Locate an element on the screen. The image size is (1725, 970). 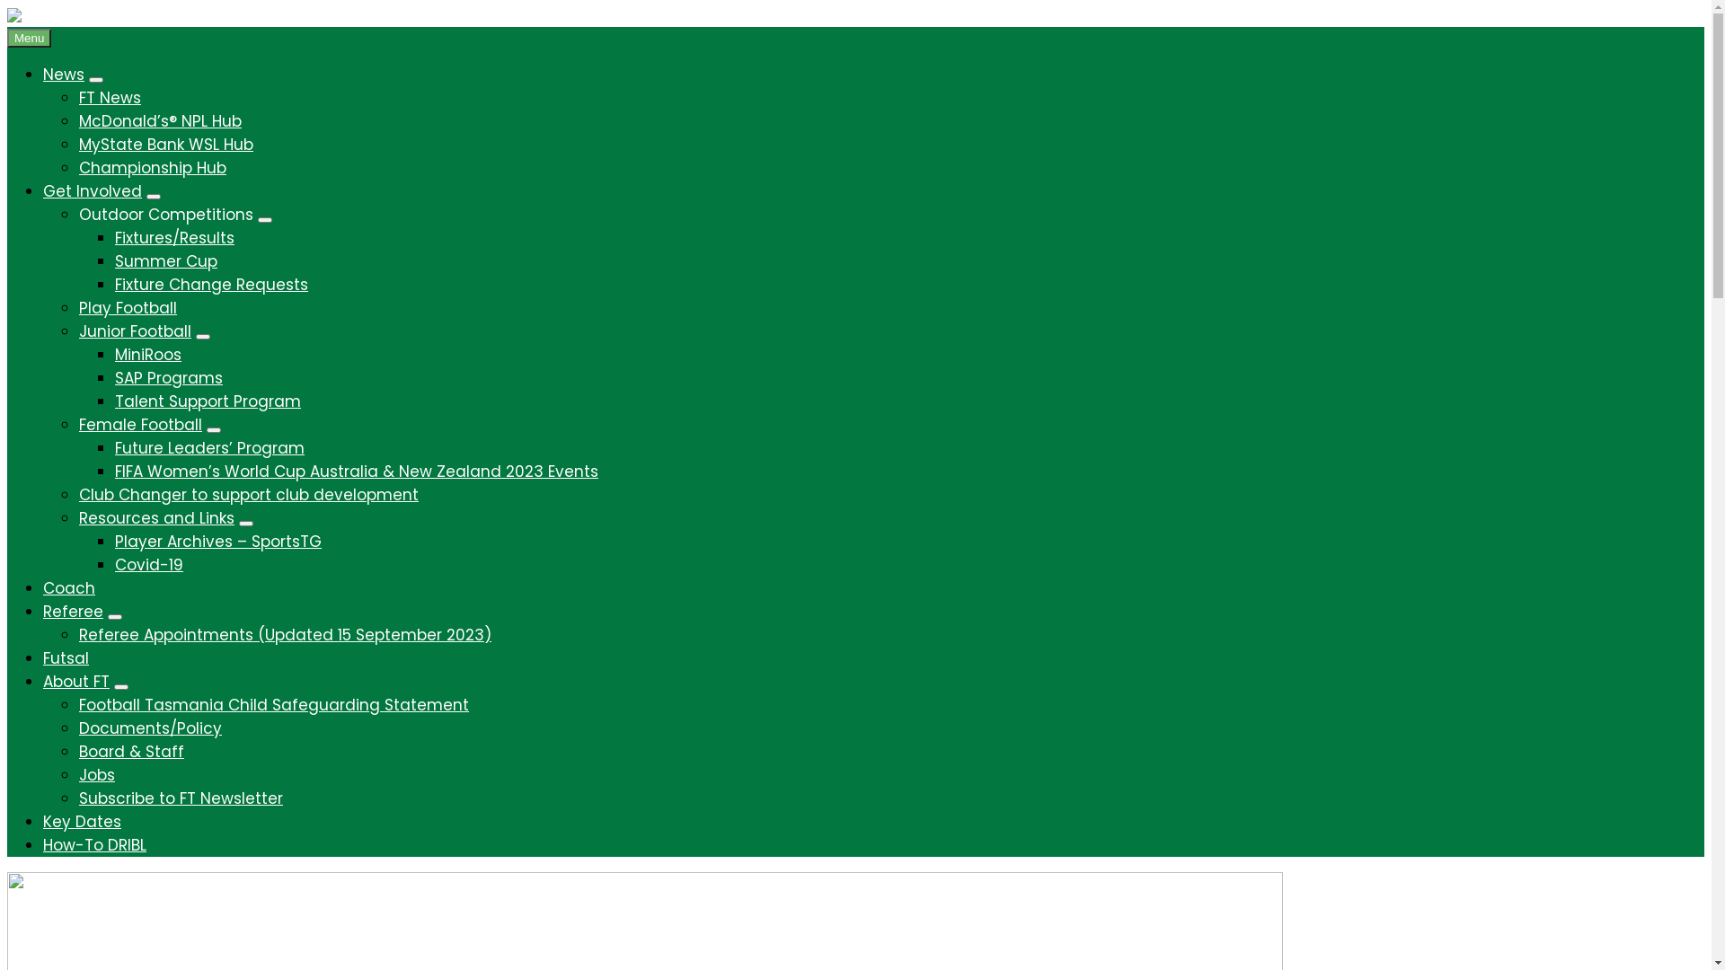
MiniRoos is located at coordinates (148, 355).